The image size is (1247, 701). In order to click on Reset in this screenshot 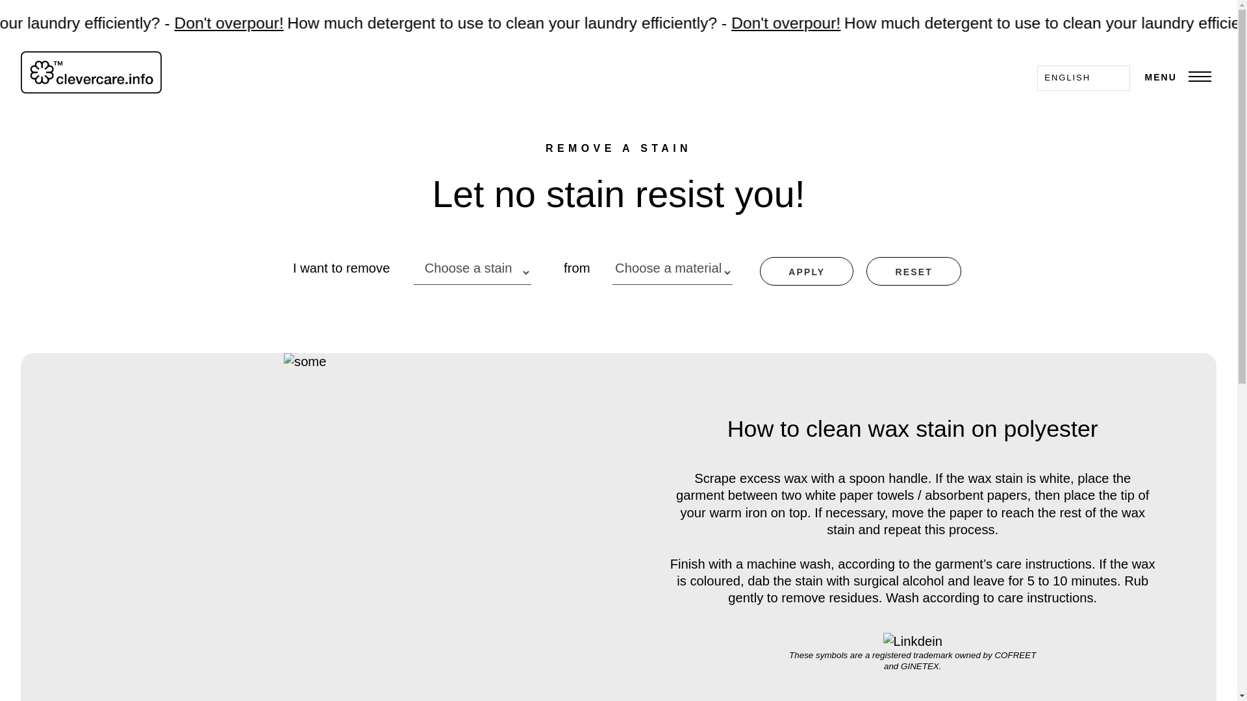, I will do `click(914, 271)`.